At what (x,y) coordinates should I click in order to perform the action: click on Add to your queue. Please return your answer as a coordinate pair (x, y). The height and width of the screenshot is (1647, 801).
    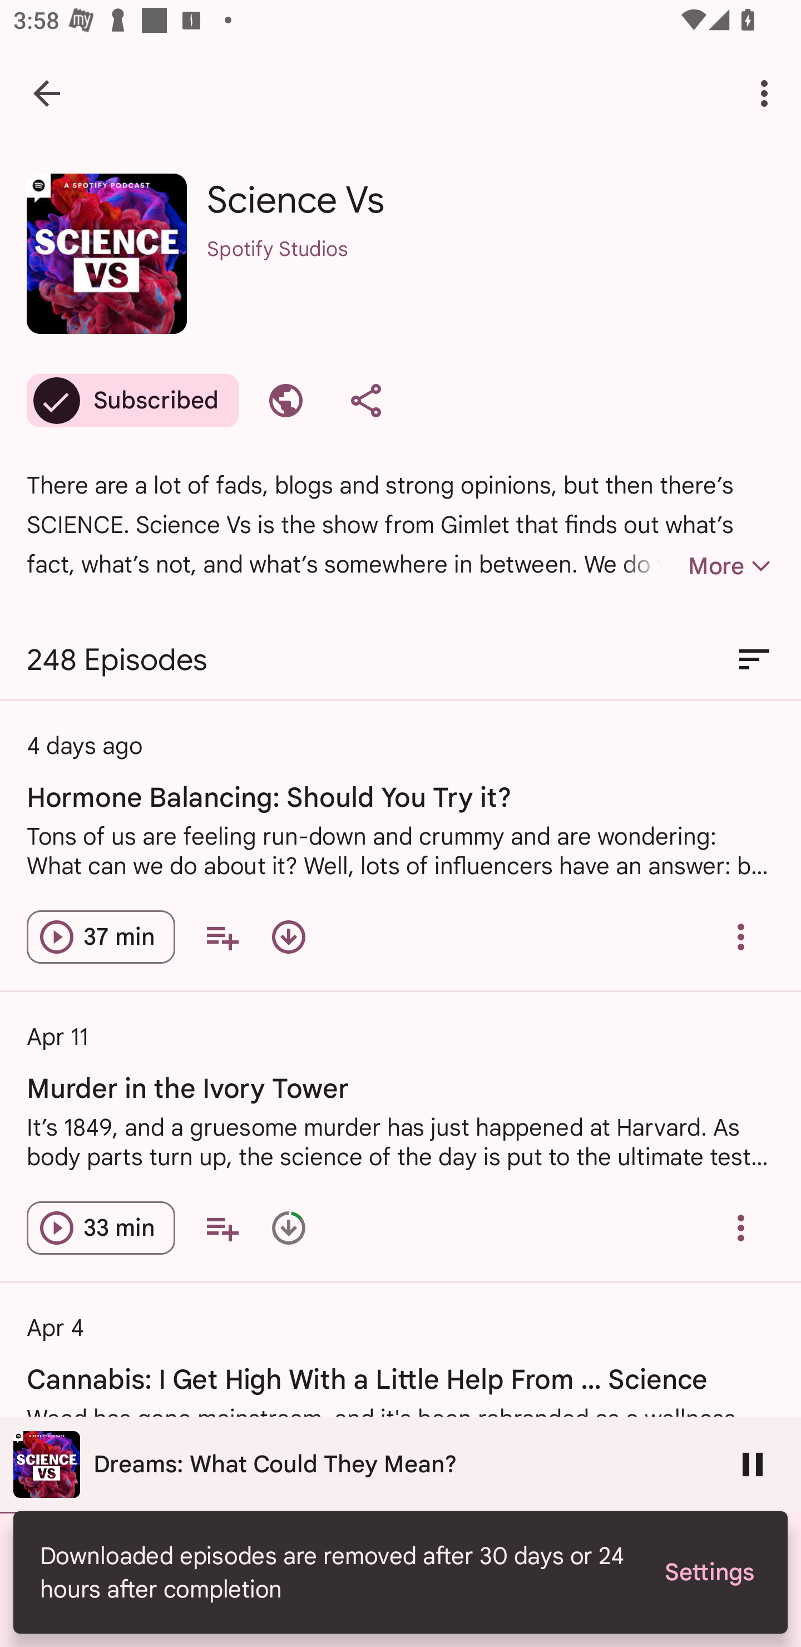
    Looking at the image, I should click on (221, 1227).